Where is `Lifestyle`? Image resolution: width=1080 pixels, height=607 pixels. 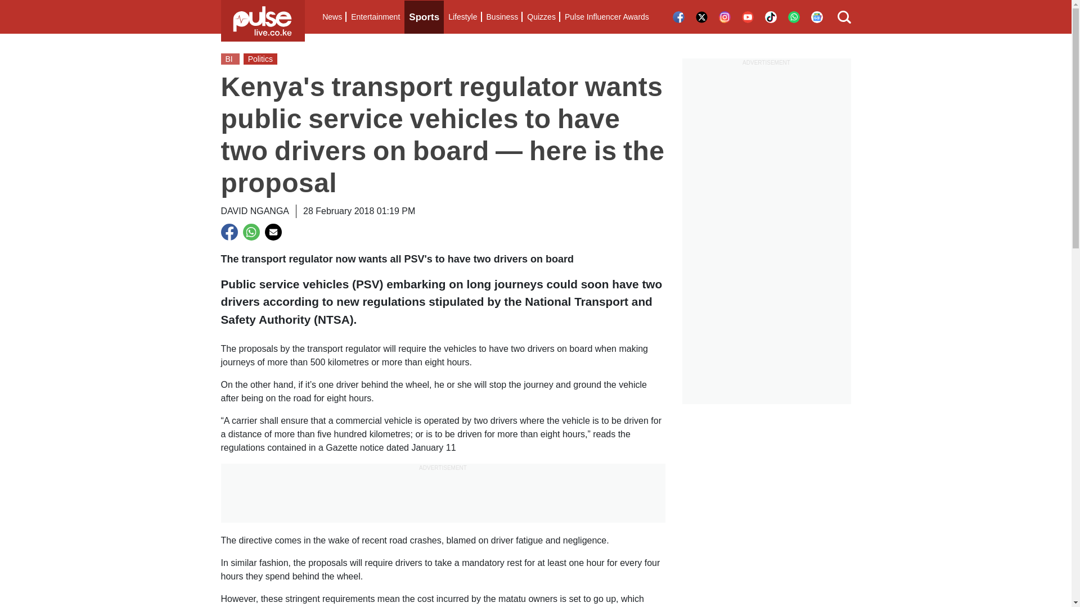 Lifestyle is located at coordinates (462, 17).